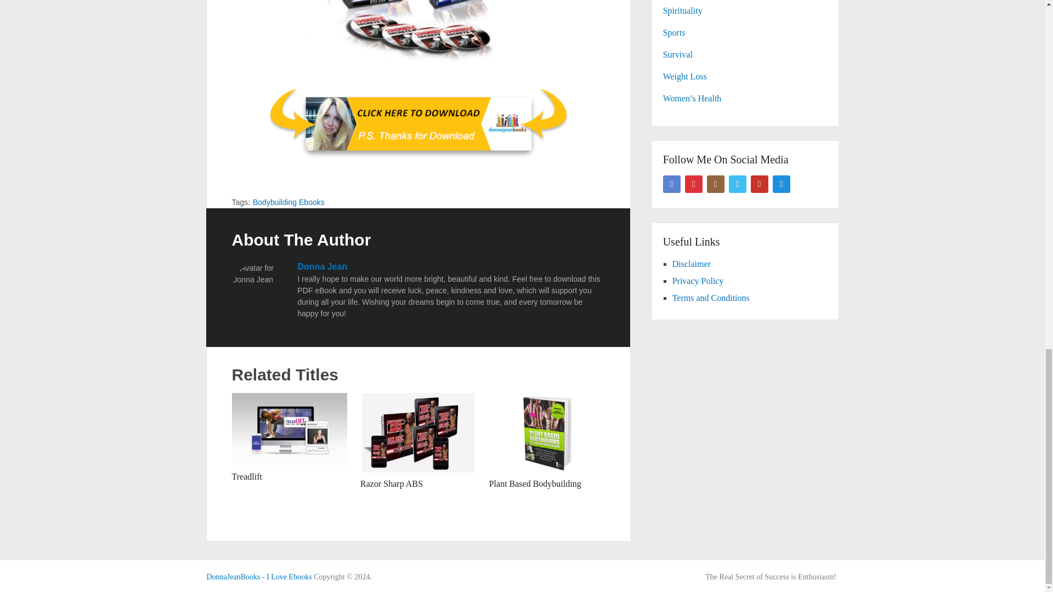  What do you see at coordinates (418, 432) in the screenshot?
I see `Razor Sharp ABS` at bounding box center [418, 432].